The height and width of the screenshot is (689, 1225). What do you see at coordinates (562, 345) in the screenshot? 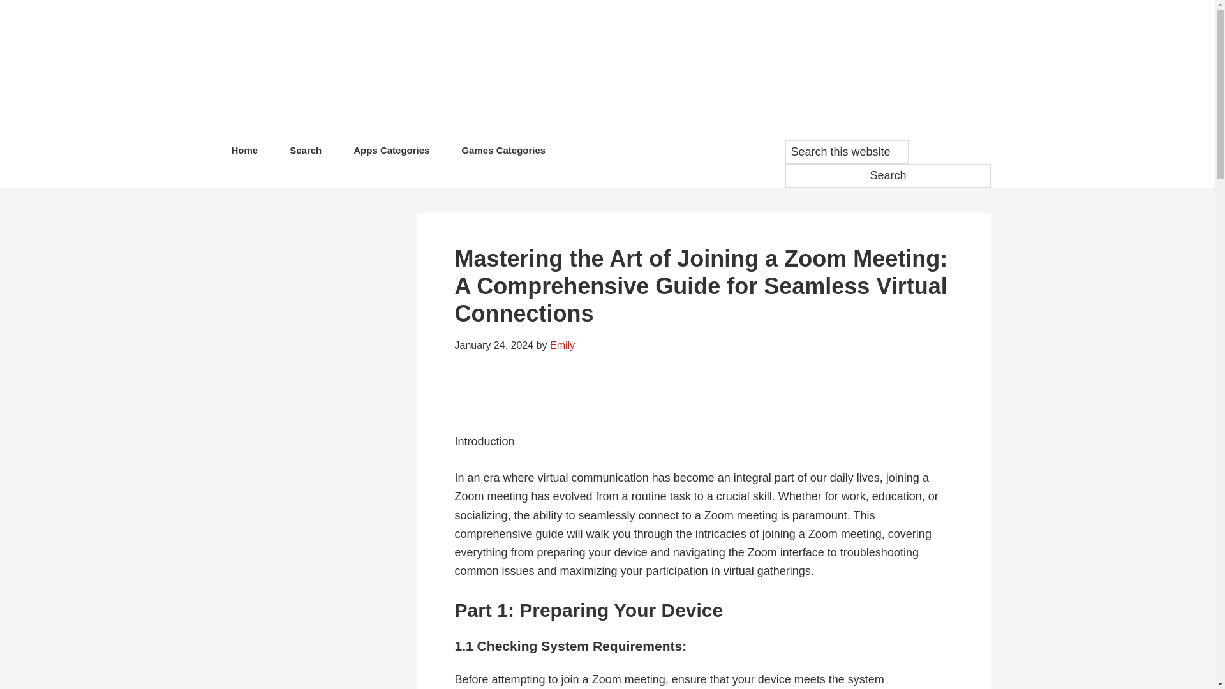
I see `Emily` at bounding box center [562, 345].